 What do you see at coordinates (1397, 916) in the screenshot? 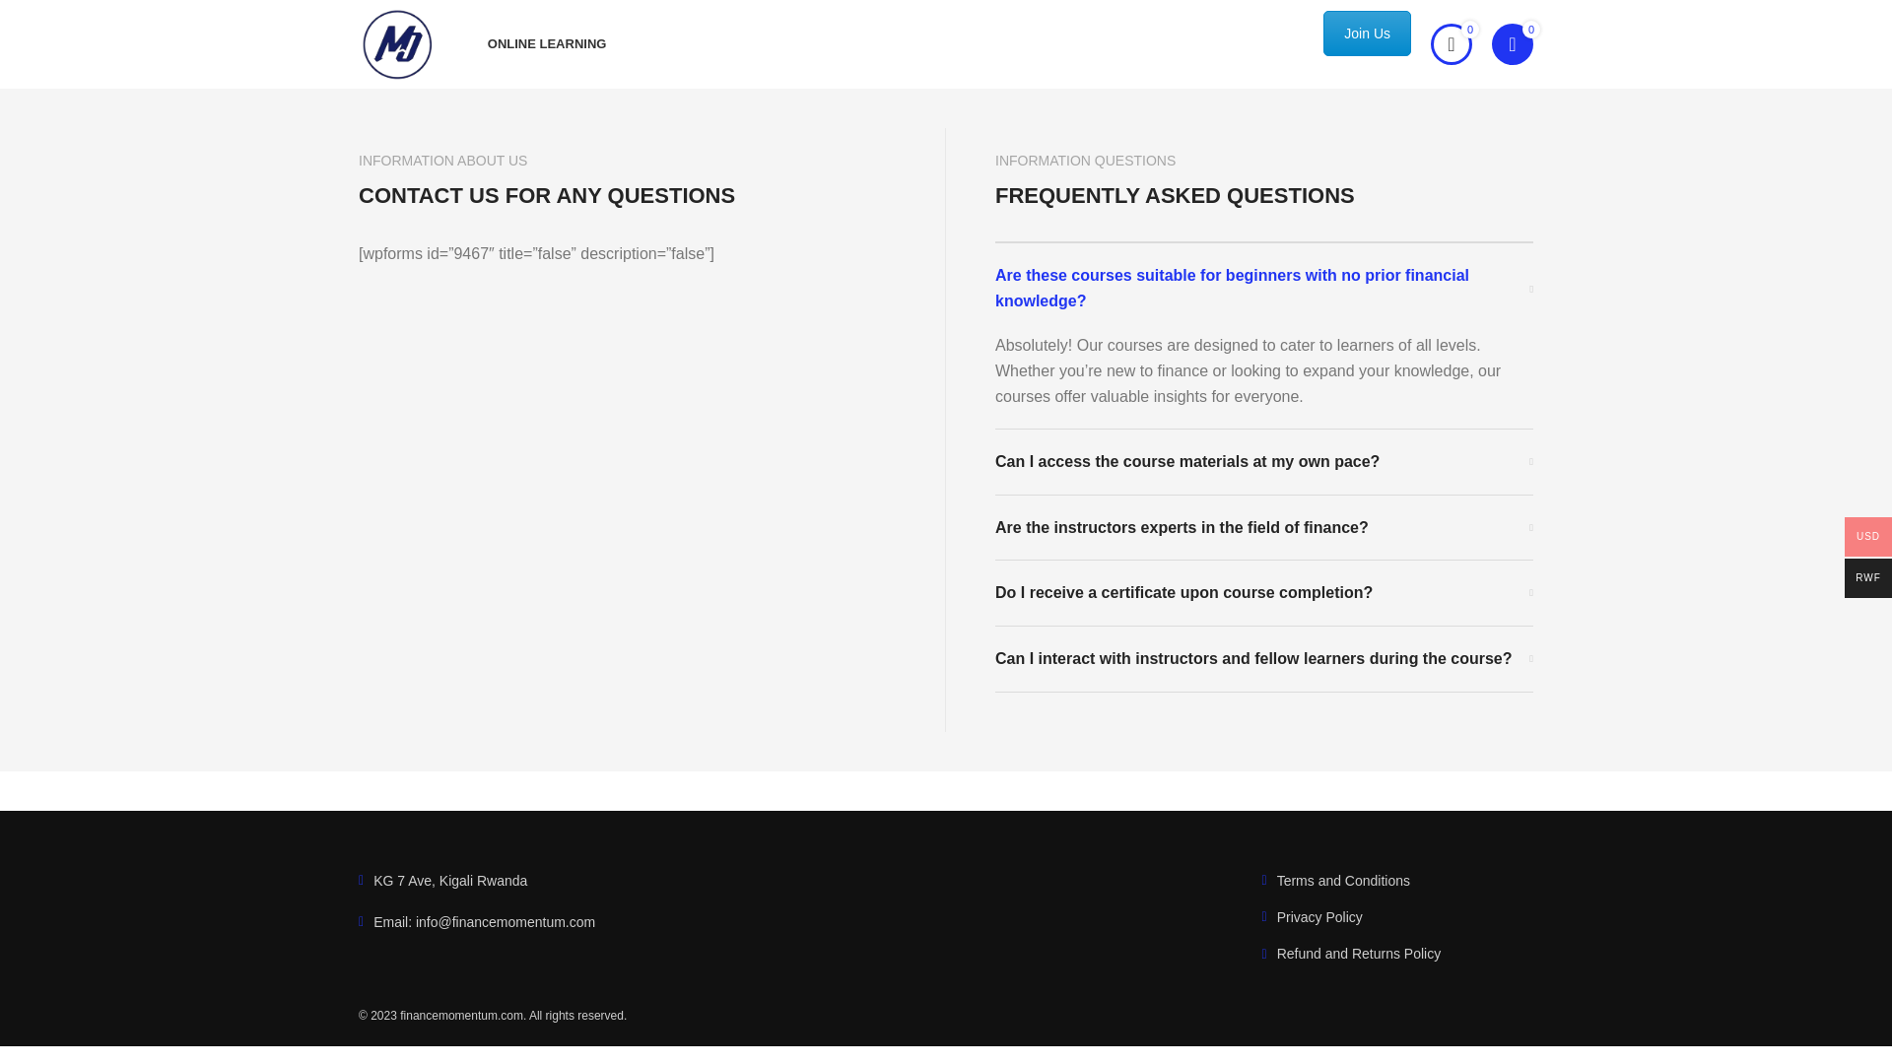
I see `Privacy Policy` at bounding box center [1397, 916].